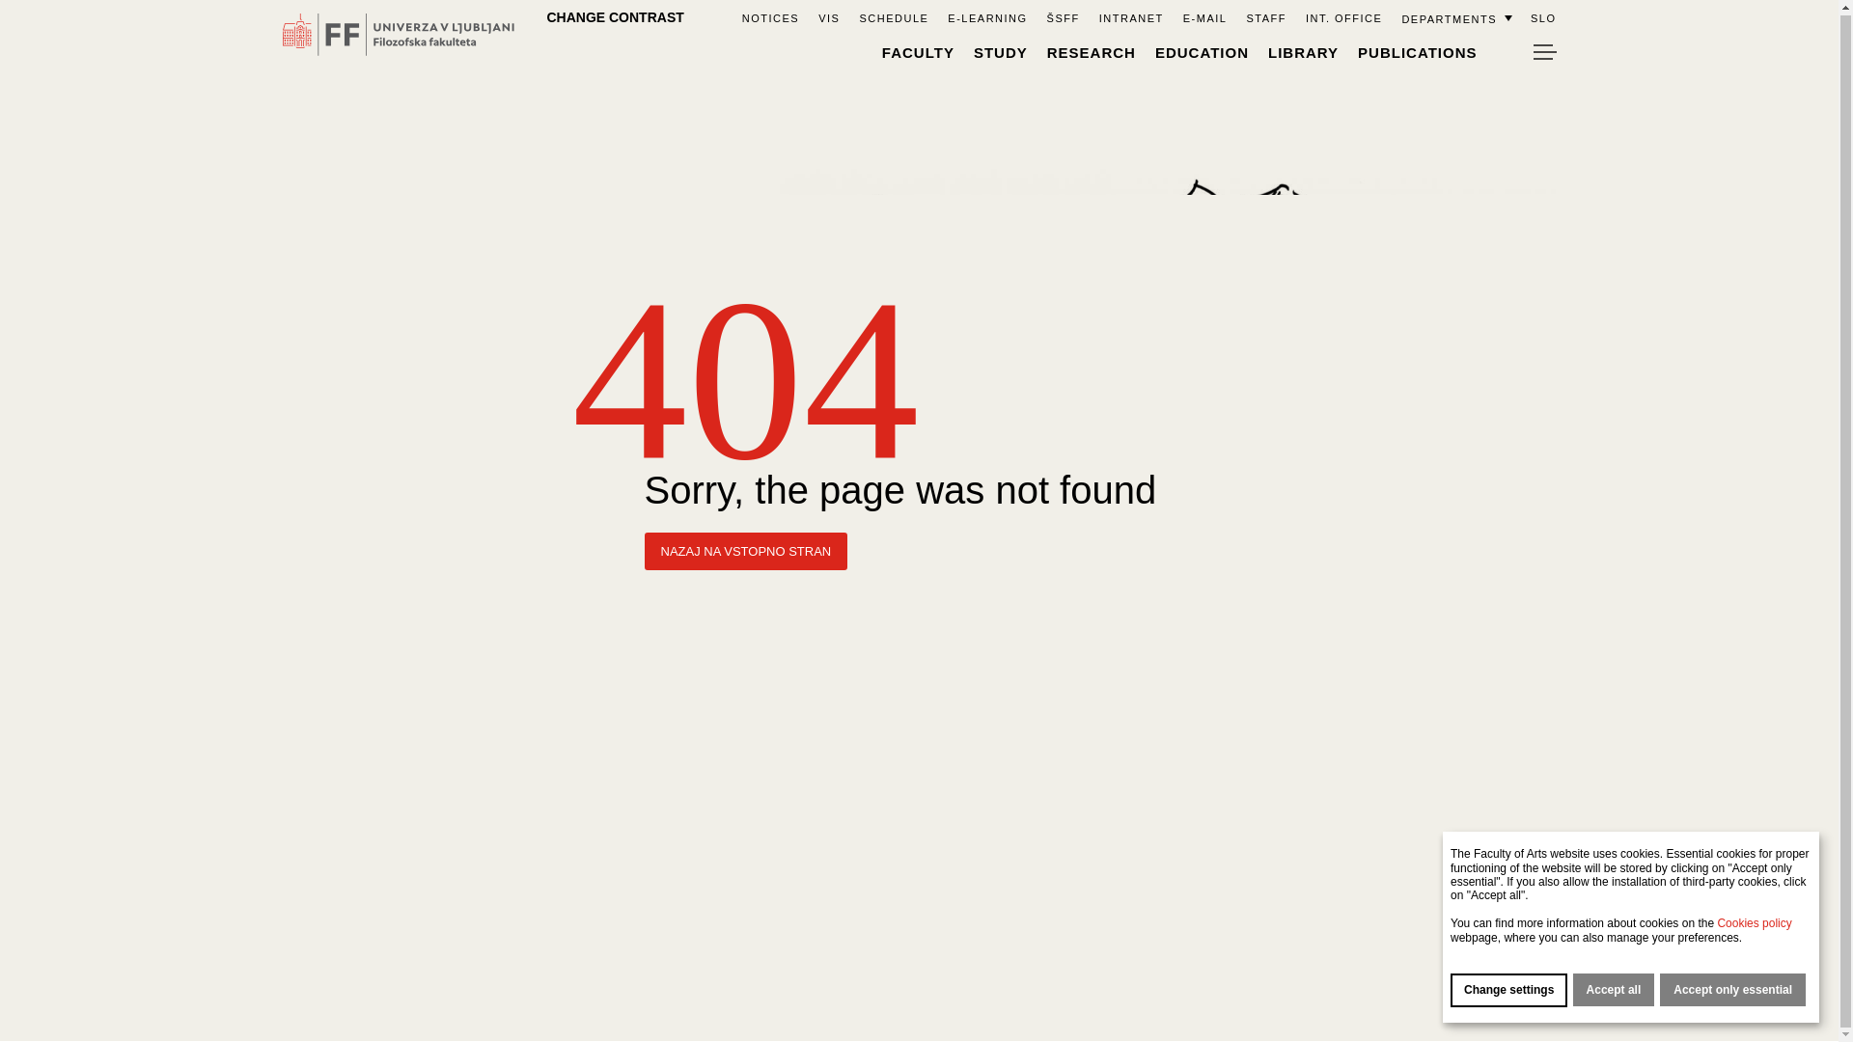 Image resolution: width=1853 pixels, height=1042 pixels. I want to click on NOTICES, so click(770, 16).